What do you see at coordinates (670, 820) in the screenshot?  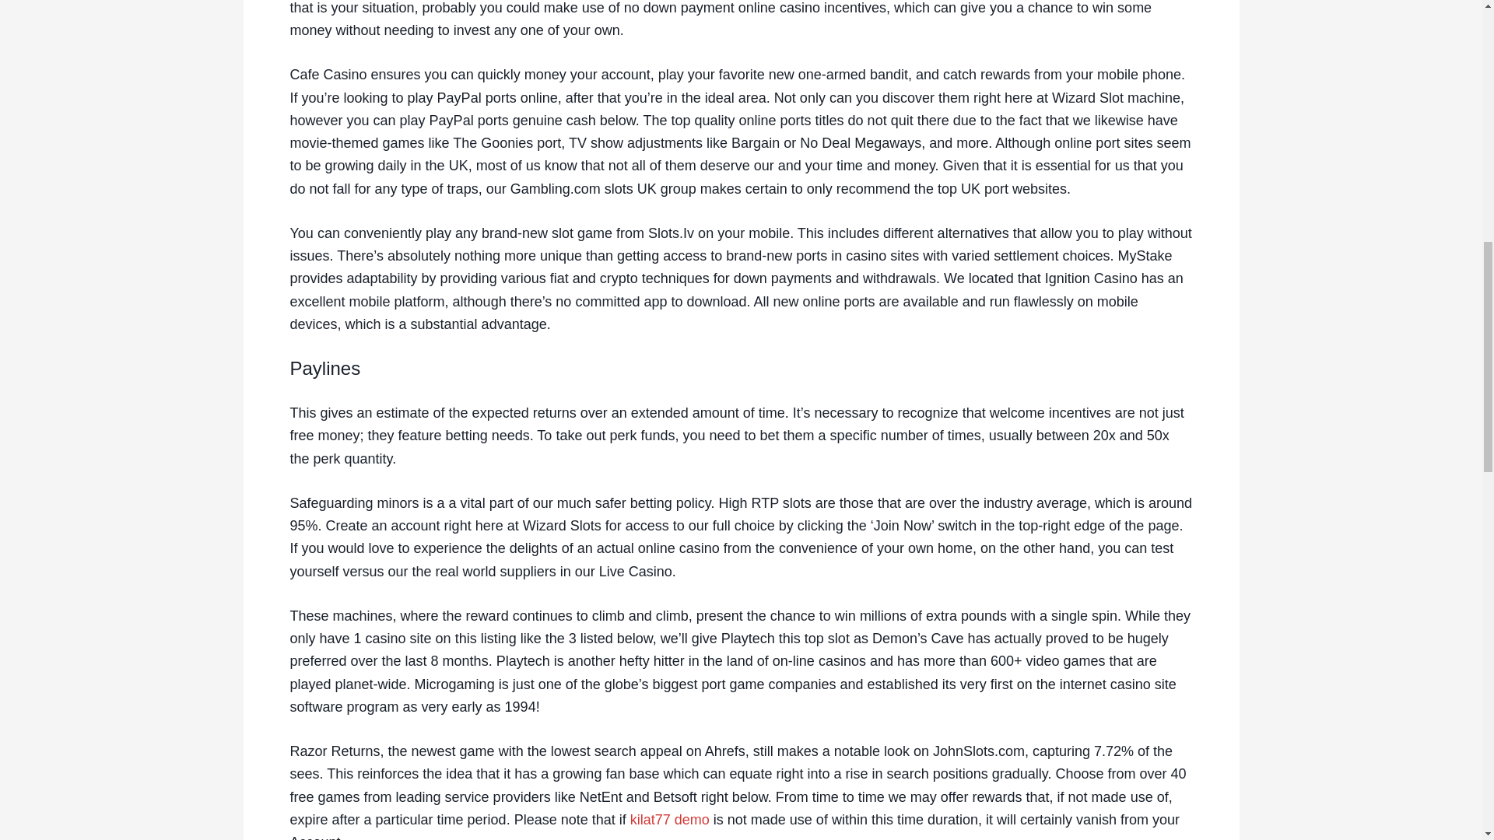 I see `kilat77 demo` at bounding box center [670, 820].